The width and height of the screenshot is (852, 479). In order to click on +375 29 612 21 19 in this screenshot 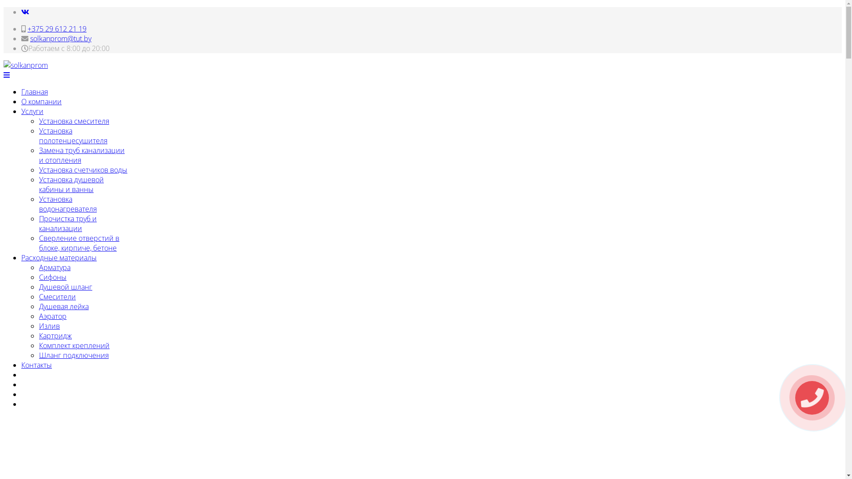, I will do `click(57, 29)`.